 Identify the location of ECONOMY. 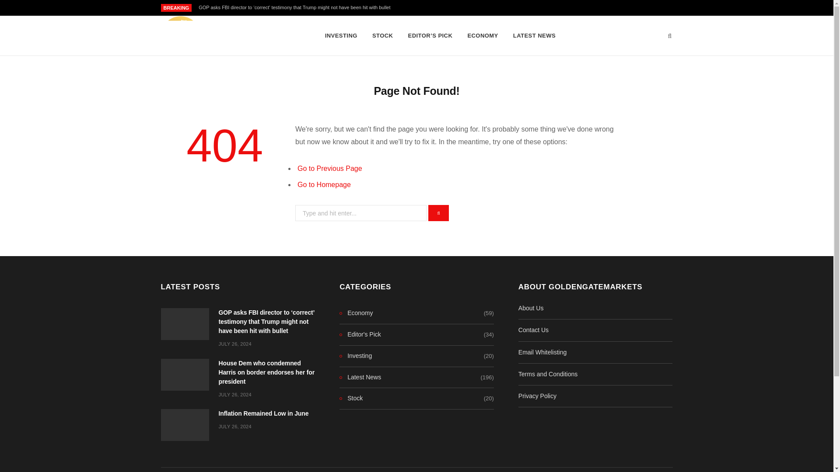
(482, 36).